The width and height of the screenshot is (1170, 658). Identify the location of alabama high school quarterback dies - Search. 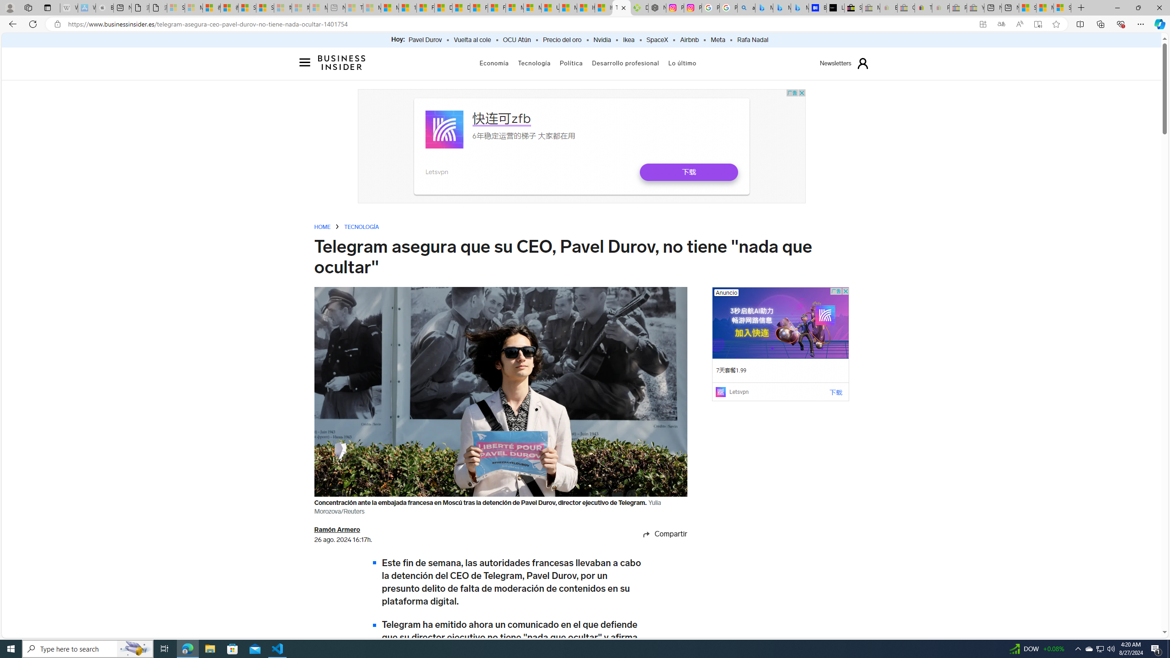
(746, 8).